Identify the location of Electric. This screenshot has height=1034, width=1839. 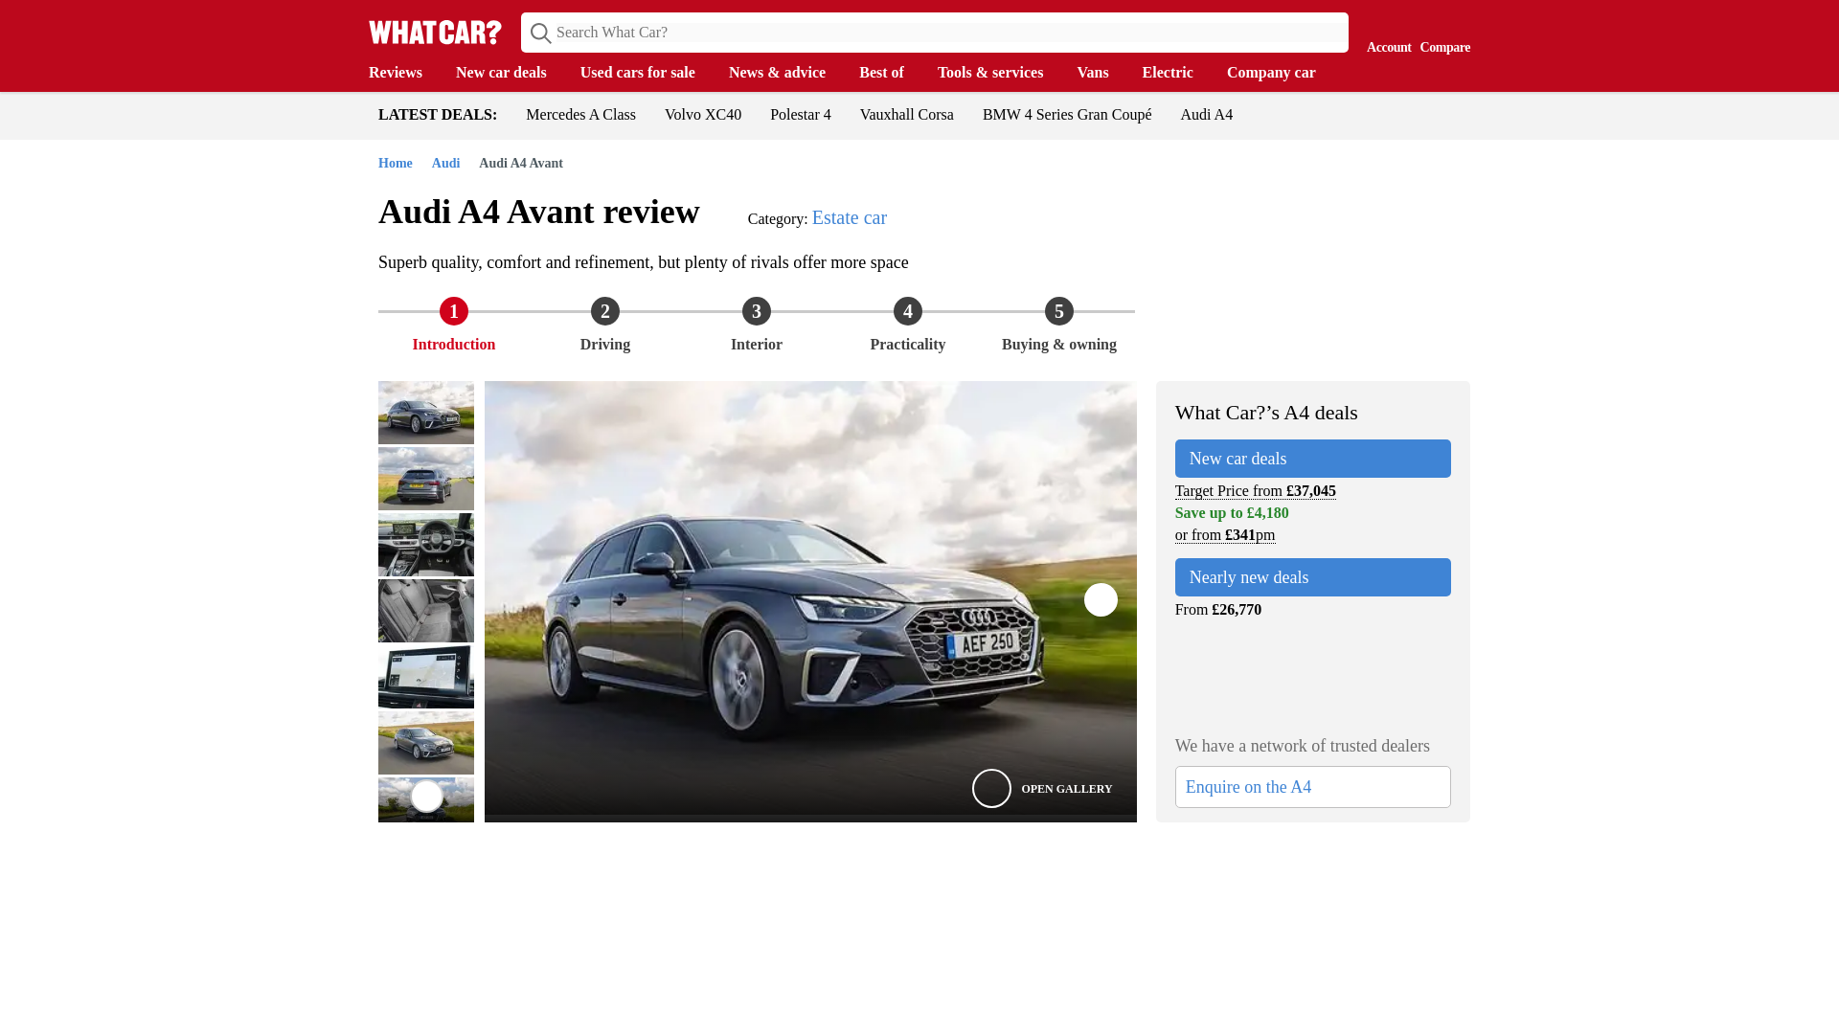
(1176, 73).